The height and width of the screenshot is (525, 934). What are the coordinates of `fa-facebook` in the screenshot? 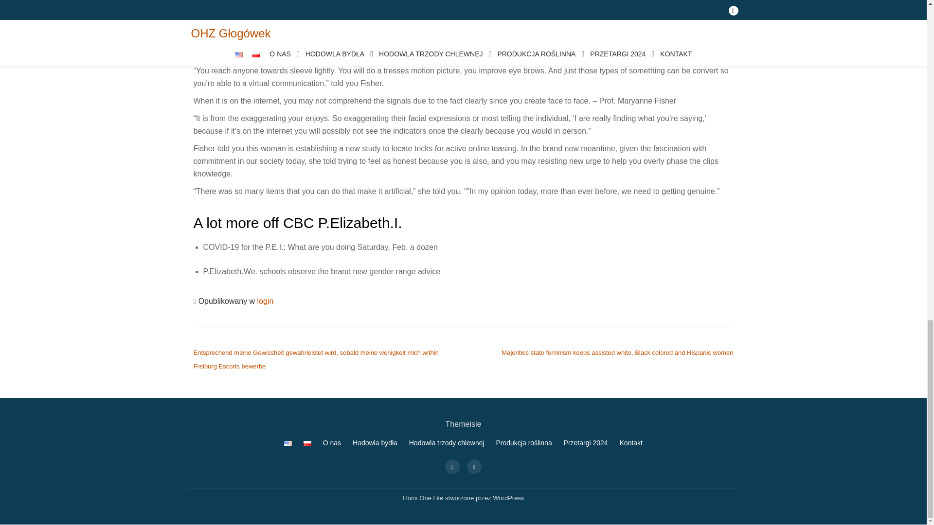 It's located at (452, 466).